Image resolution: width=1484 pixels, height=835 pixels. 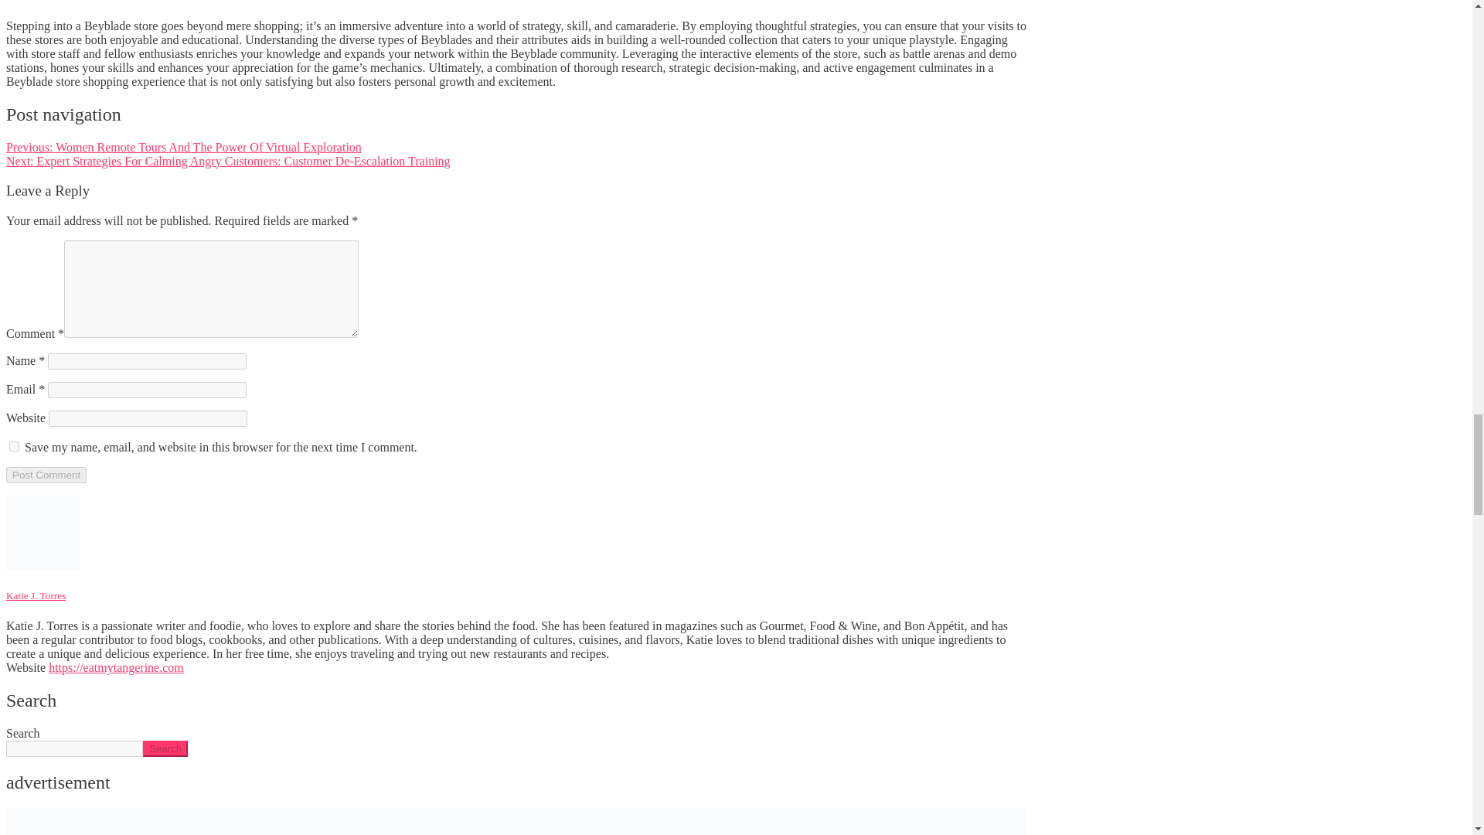 What do you see at coordinates (516, 822) in the screenshot?
I see `advertisement` at bounding box center [516, 822].